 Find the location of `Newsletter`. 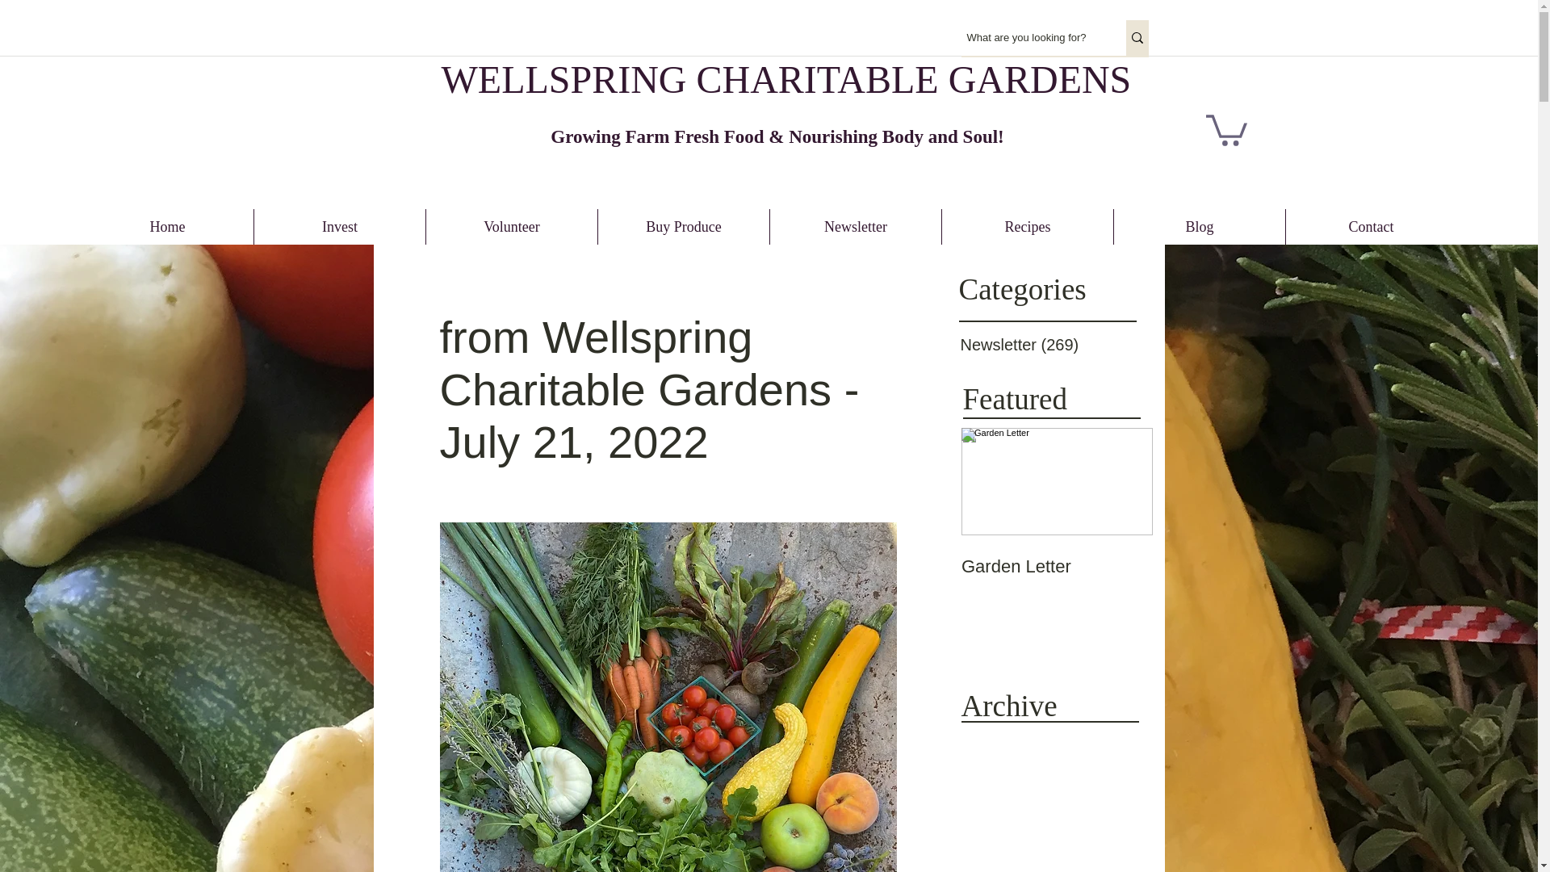

Newsletter is located at coordinates (856, 227).